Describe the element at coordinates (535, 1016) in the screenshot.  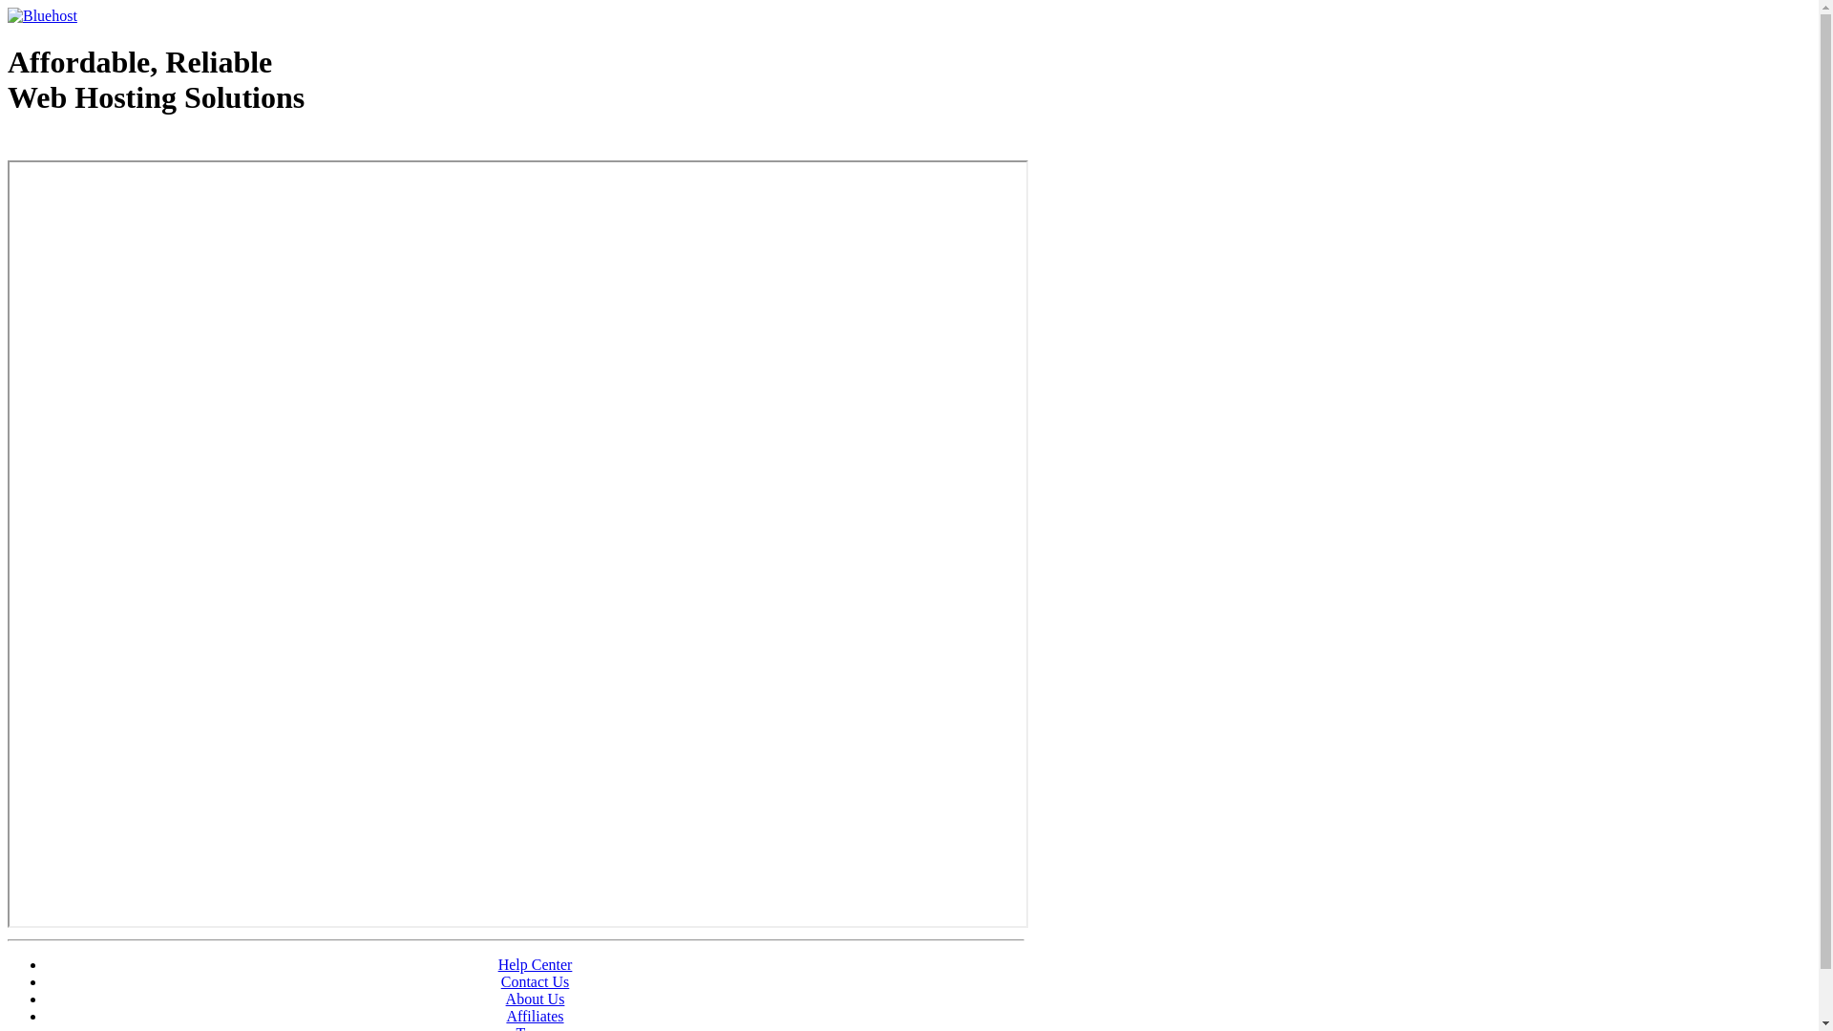
I see `Affiliates` at that location.